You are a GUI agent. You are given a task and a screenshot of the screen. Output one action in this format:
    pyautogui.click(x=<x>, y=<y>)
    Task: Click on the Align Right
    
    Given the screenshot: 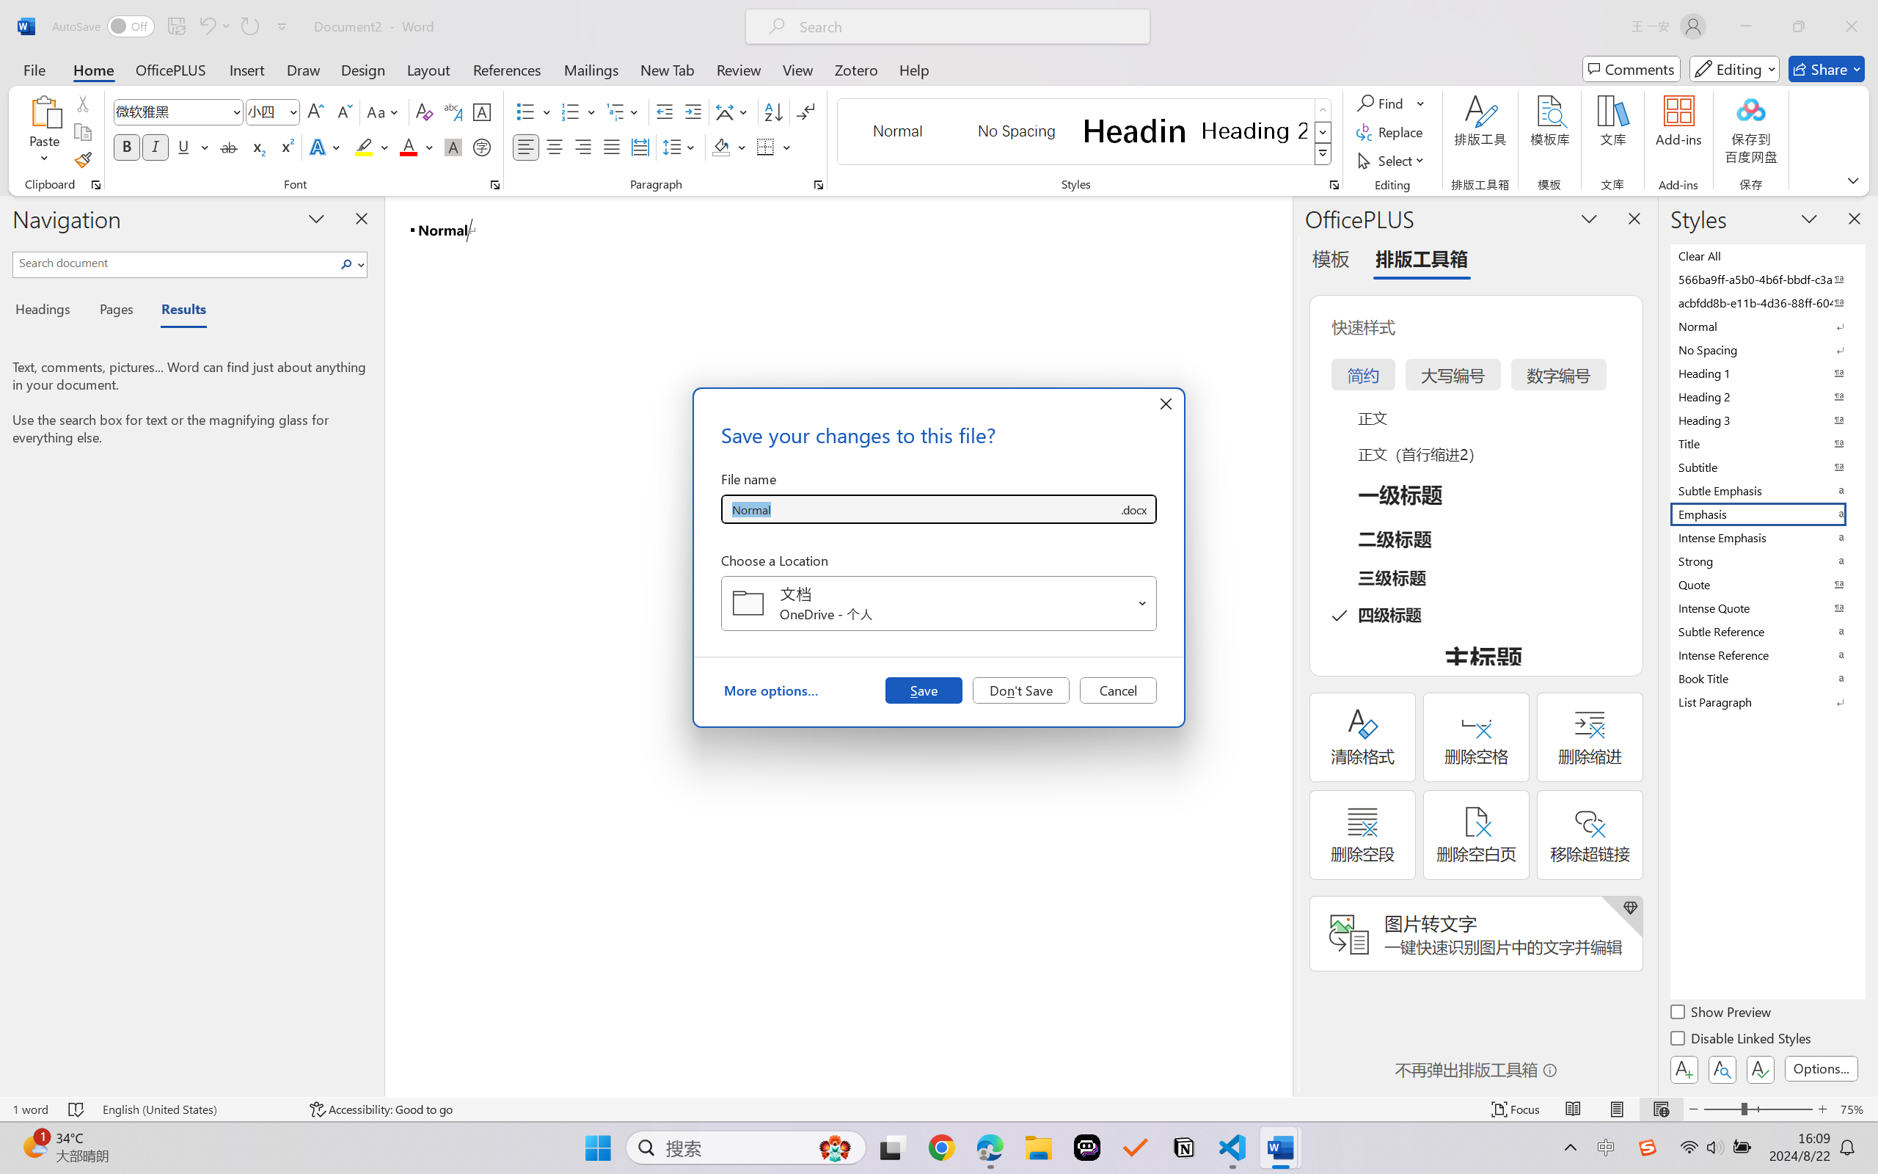 What is the action you would take?
    pyautogui.click(x=584, y=147)
    